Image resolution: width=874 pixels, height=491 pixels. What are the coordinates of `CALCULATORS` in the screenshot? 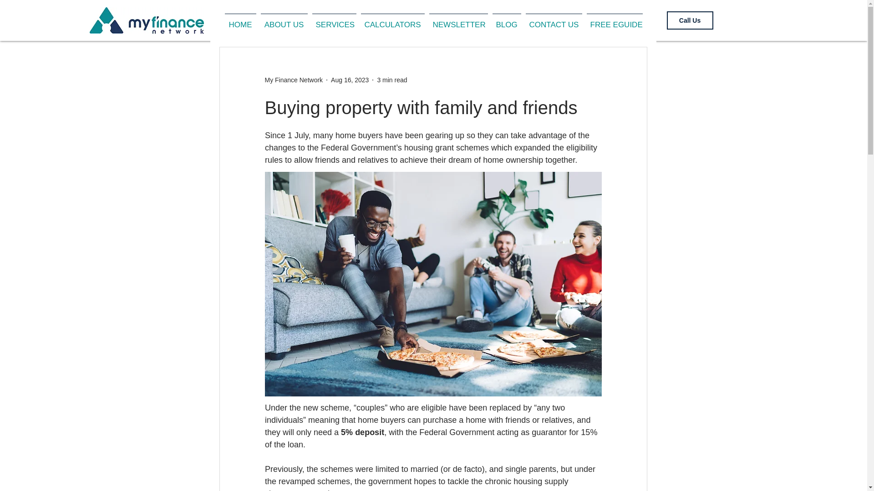 It's located at (392, 20).